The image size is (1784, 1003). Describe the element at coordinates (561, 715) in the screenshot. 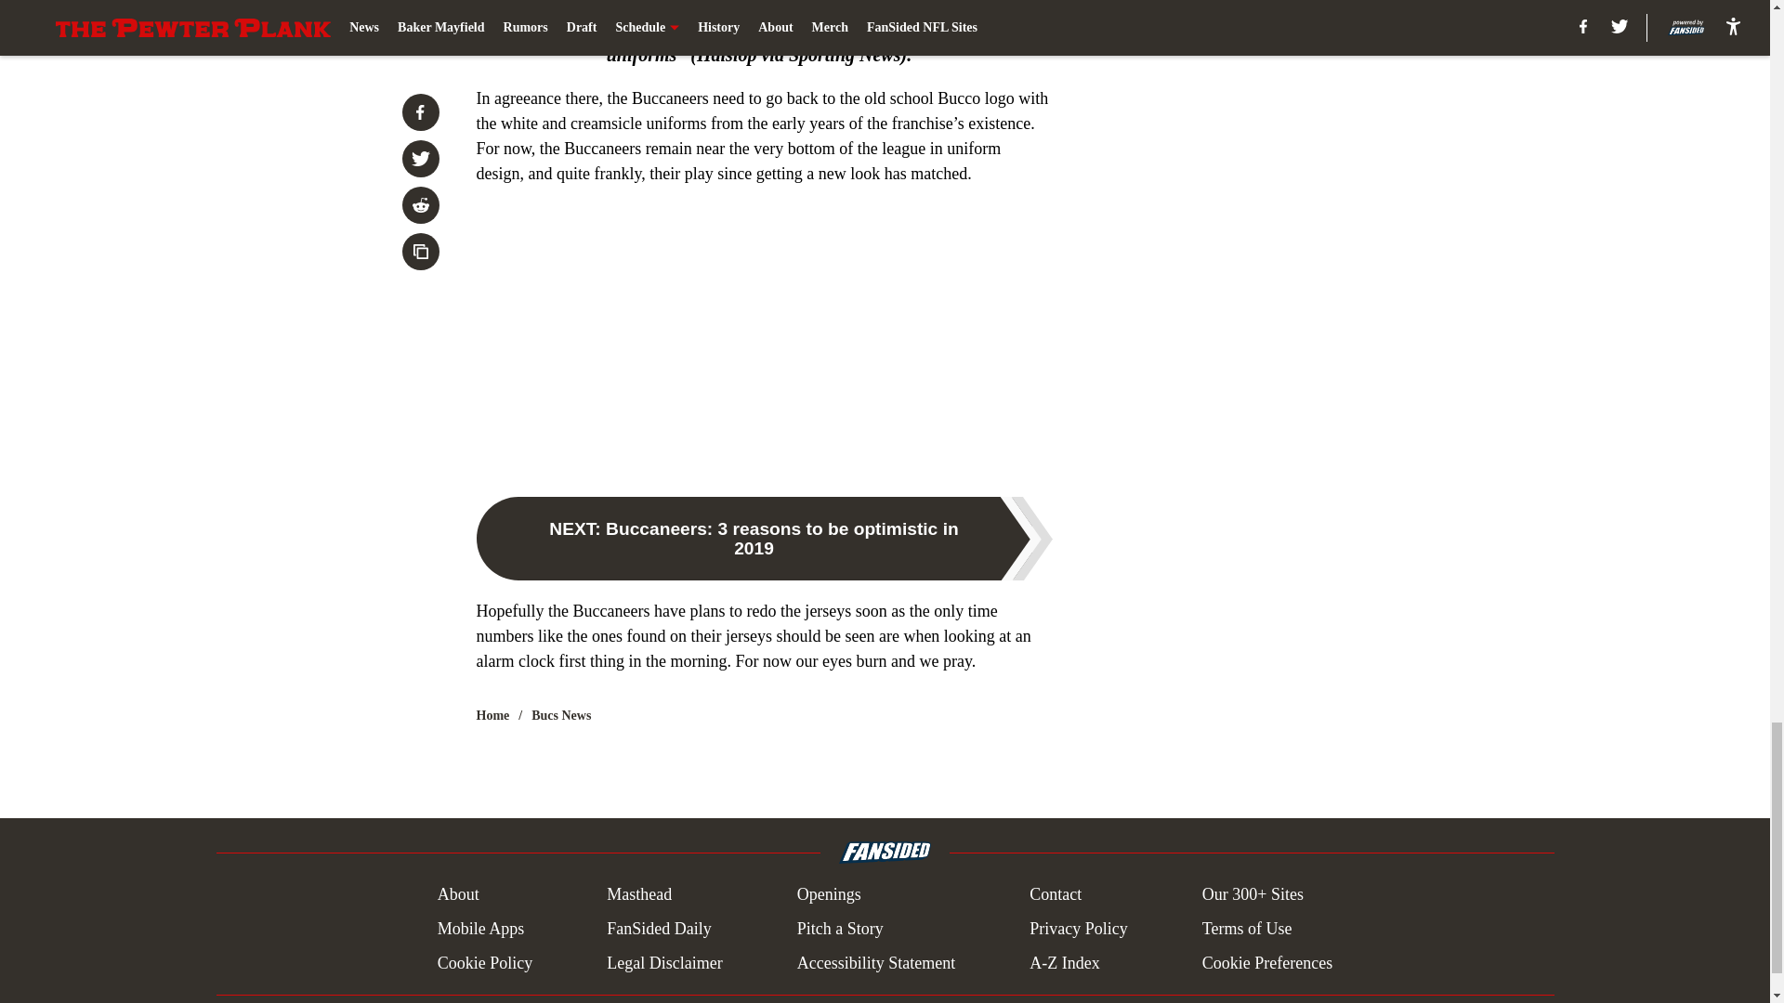

I see `Bucs News` at that location.